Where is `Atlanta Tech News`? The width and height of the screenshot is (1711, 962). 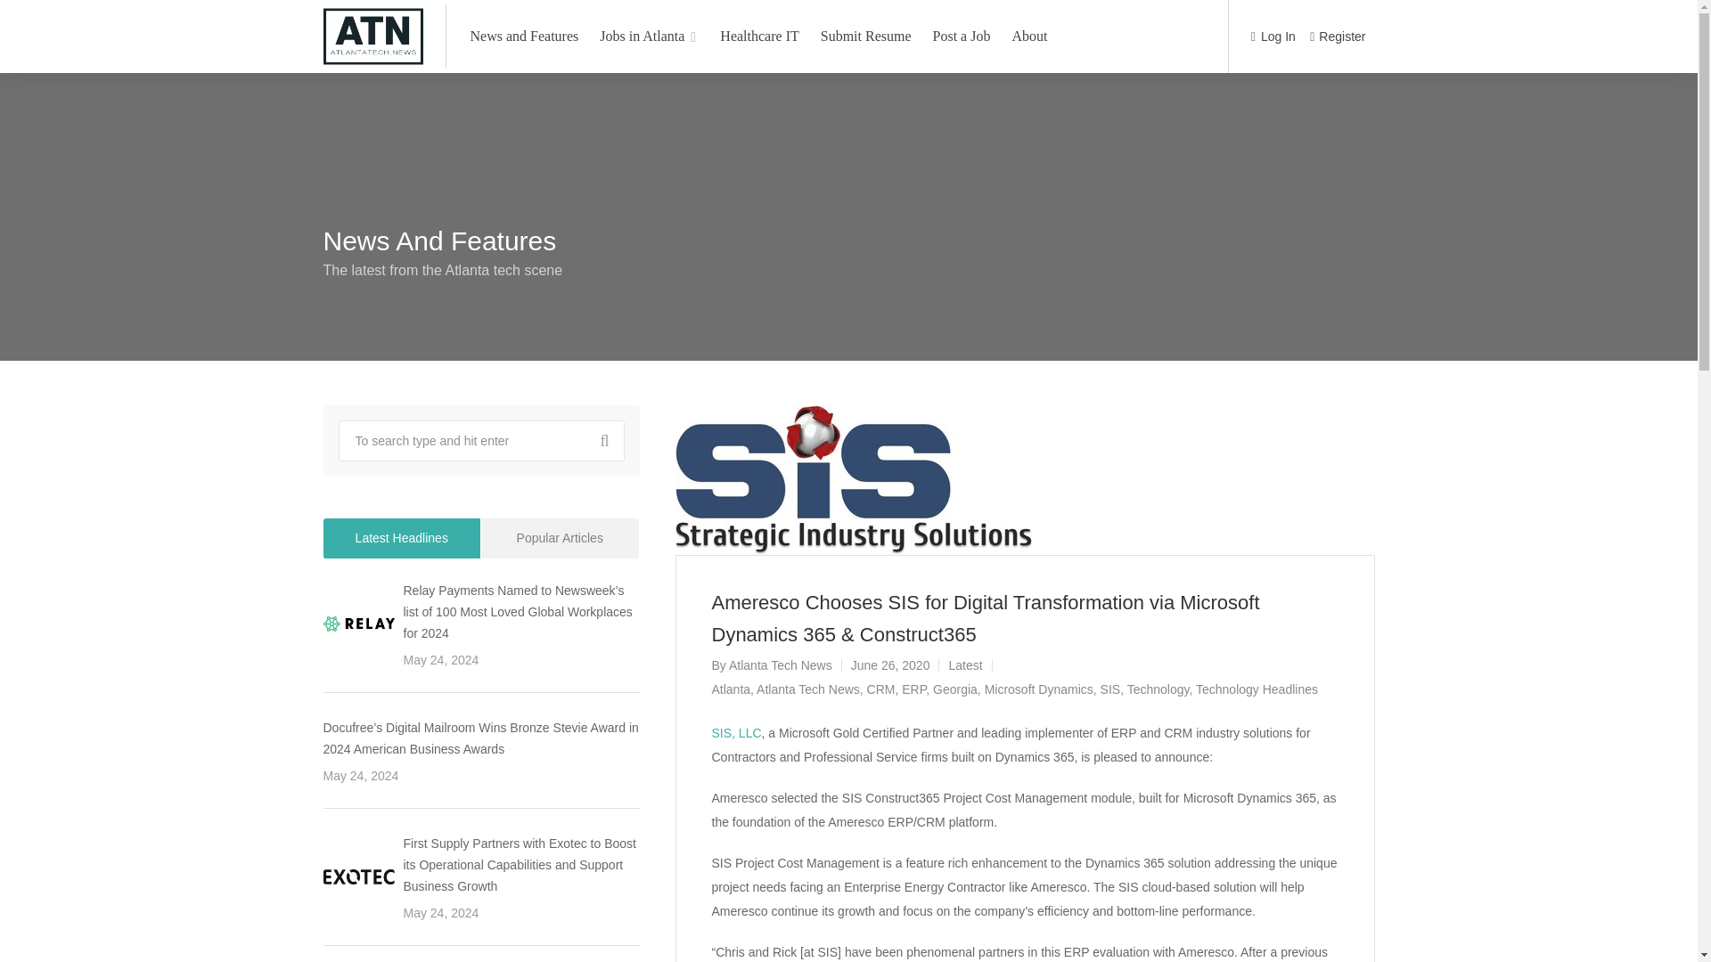 Atlanta Tech News is located at coordinates (780, 664).